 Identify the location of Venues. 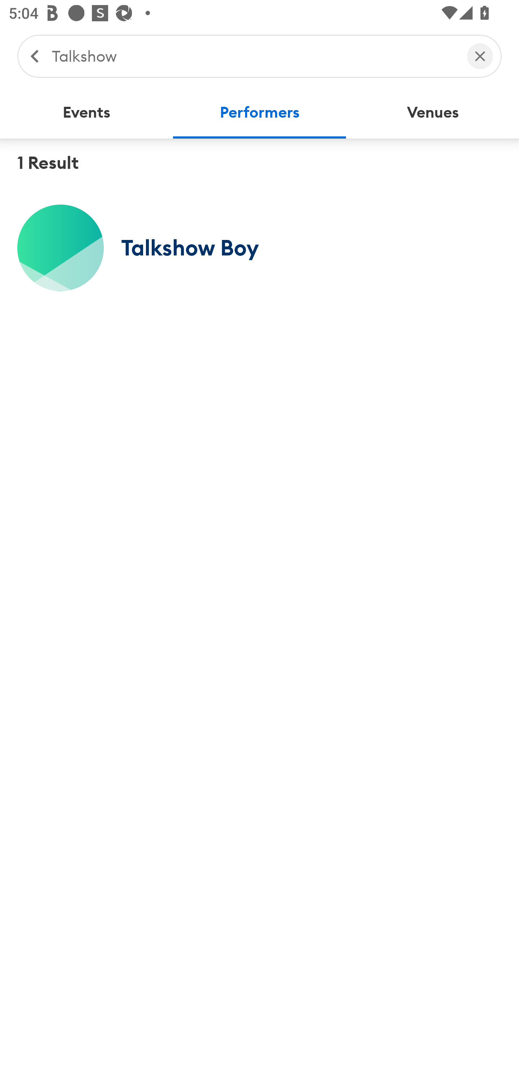
(432, 113).